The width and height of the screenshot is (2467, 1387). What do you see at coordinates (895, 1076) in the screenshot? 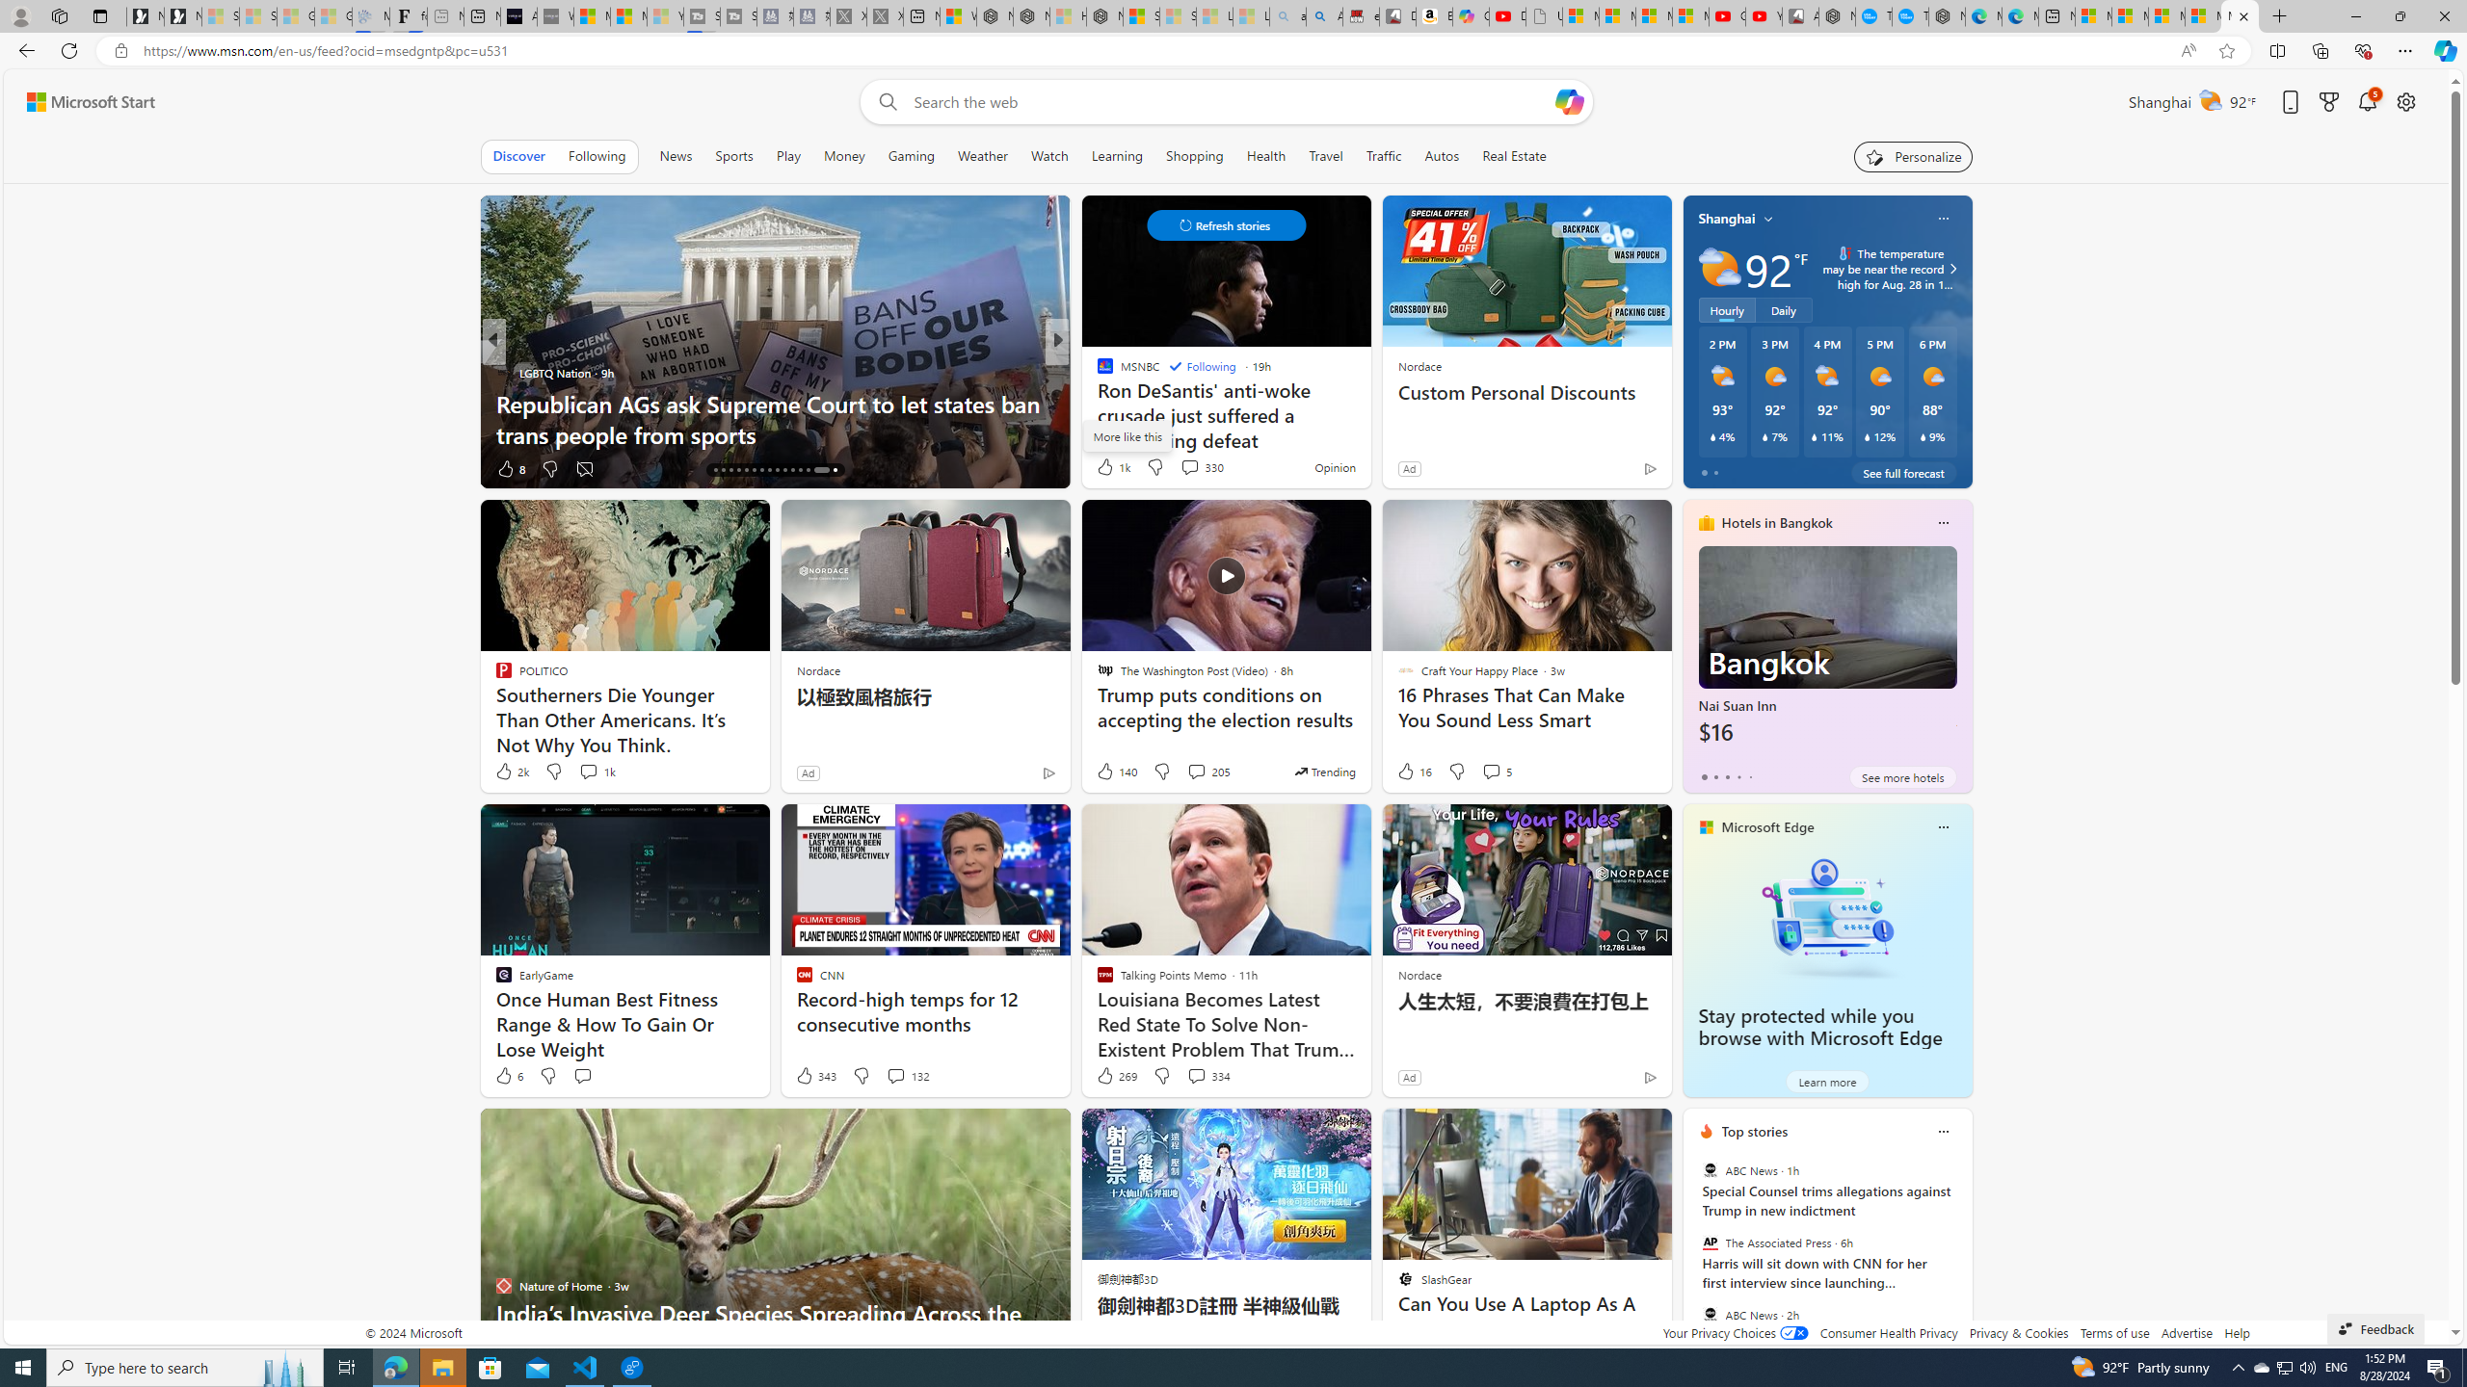
I see `View comments 132 Comment` at bounding box center [895, 1076].